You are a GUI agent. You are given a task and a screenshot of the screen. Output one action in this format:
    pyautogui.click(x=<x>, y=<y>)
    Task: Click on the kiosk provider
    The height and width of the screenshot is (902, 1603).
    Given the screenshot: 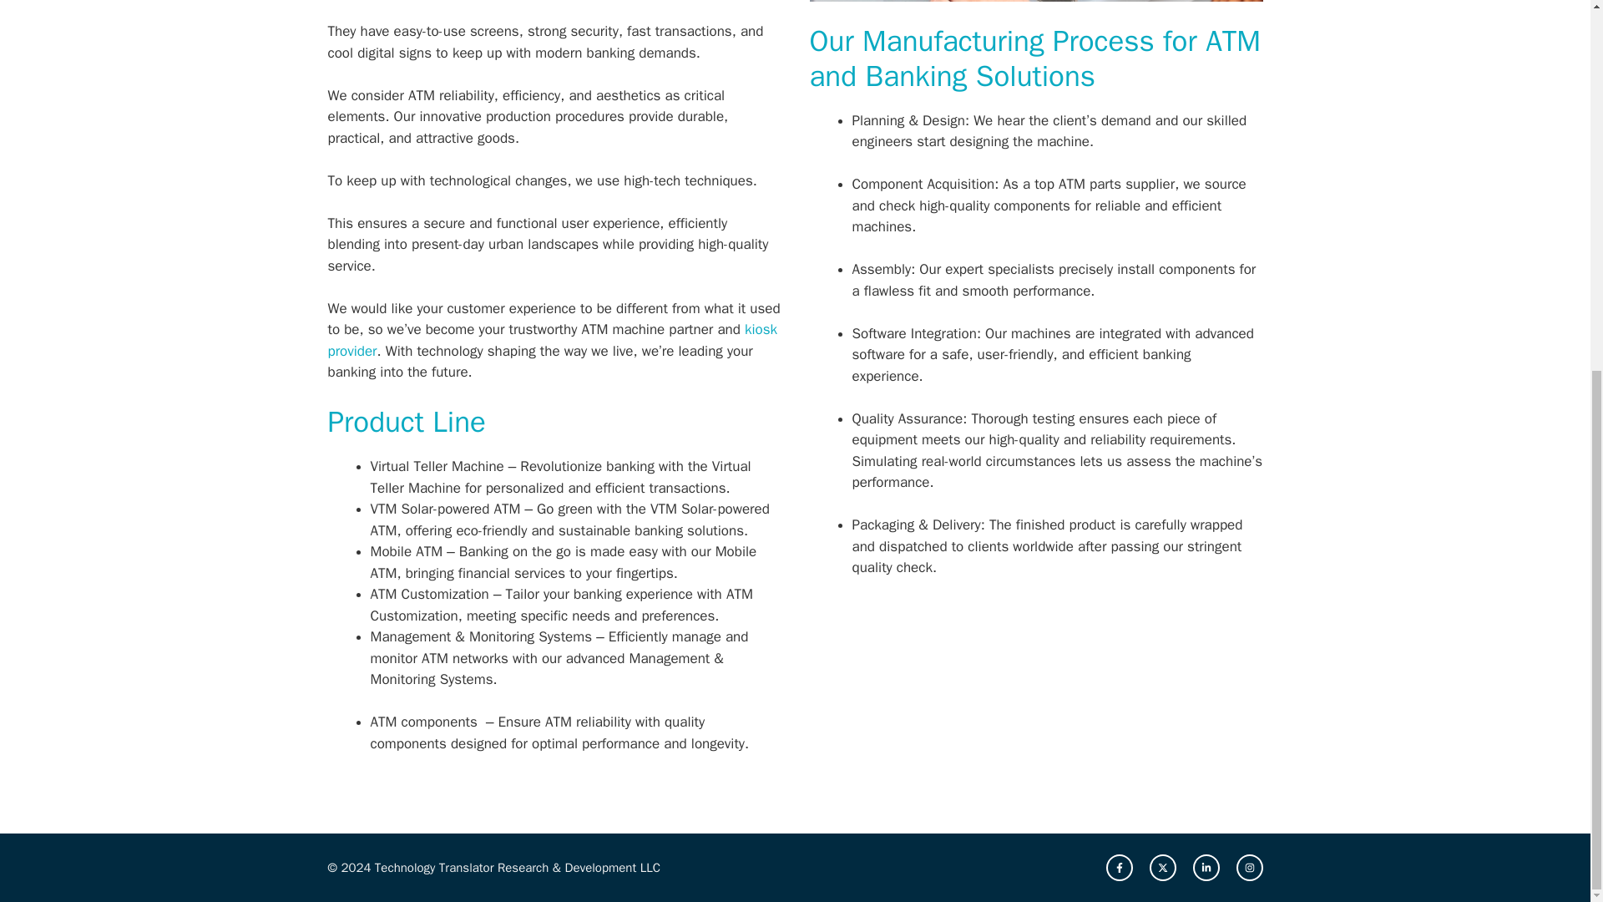 What is the action you would take?
    pyautogui.click(x=552, y=340)
    